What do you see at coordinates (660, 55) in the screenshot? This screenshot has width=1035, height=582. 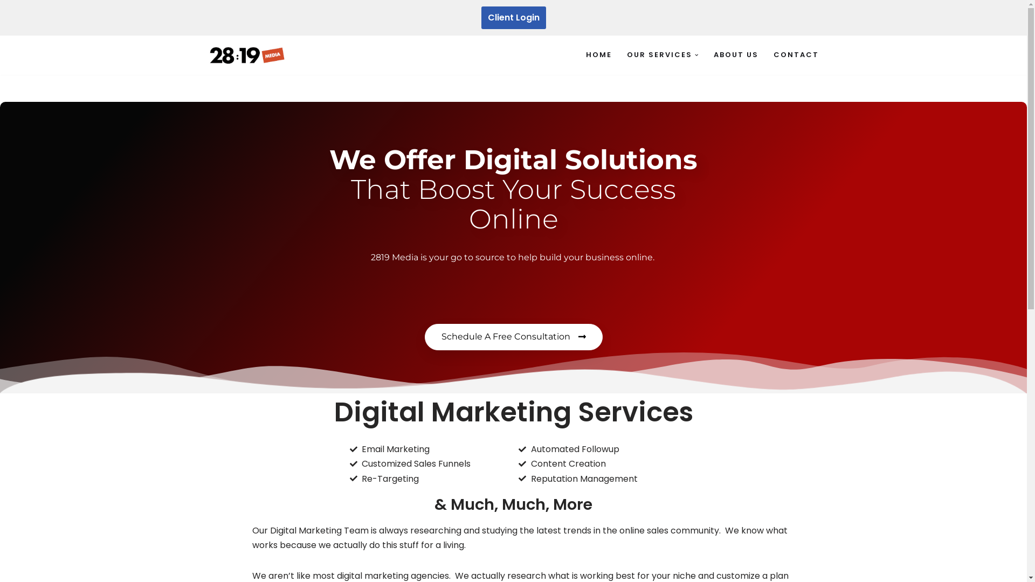 I see `OUR SERVICES` at bounding box center [660, 55].